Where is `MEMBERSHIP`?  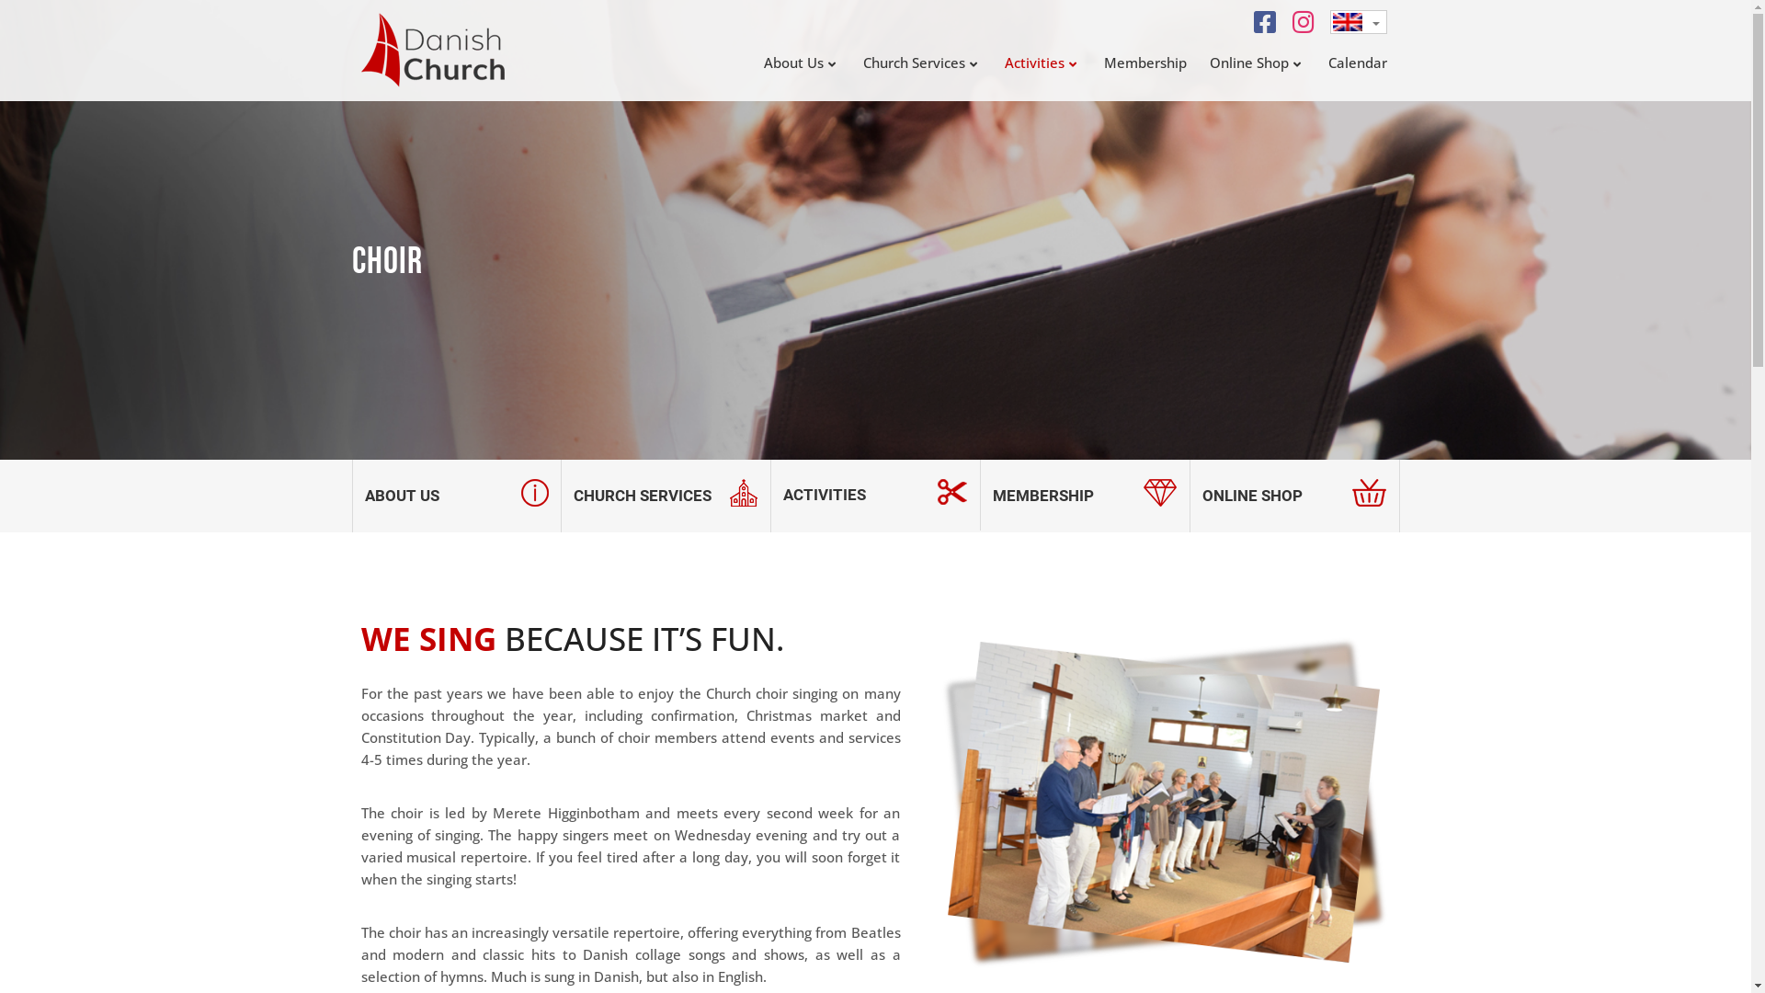
MEMBERSHIP is located at coordinates (1085, 495).